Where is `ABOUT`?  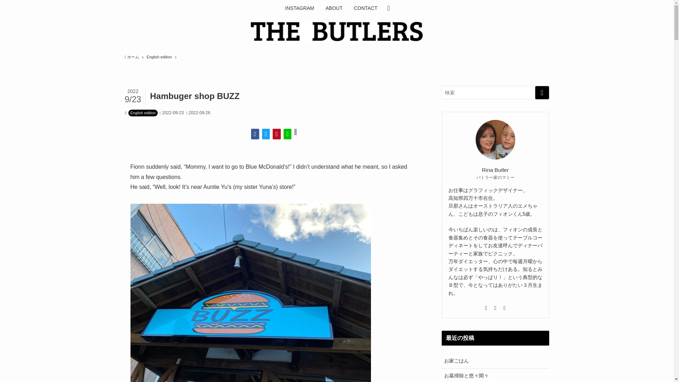
ABOUT is located at coordinates (334, 8).